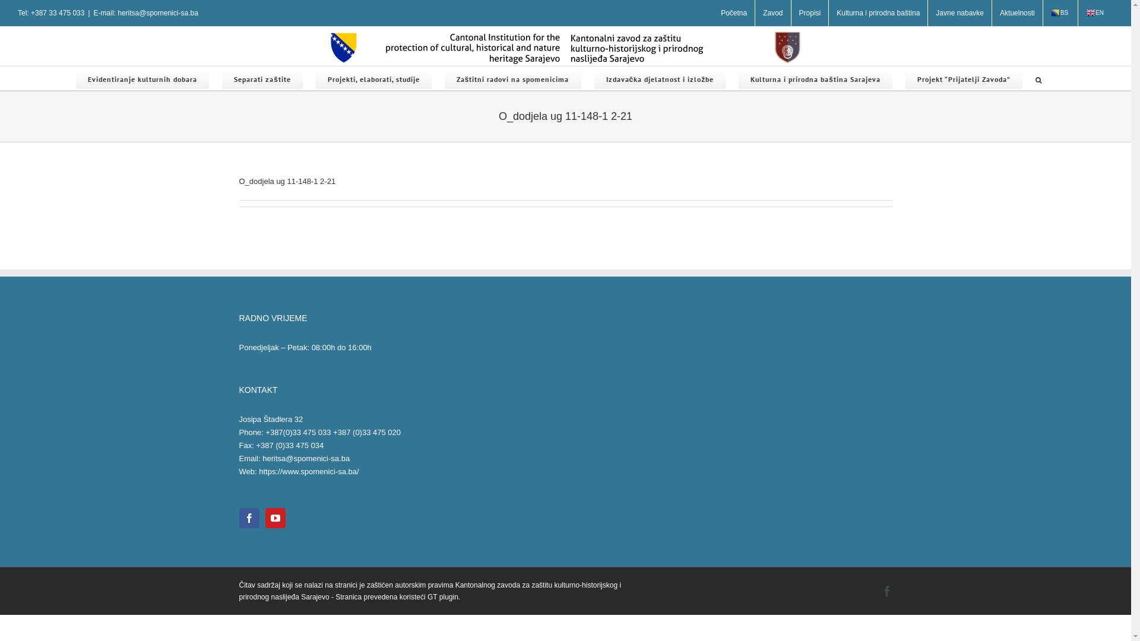 The height and width of the screenshot is (641, 1140). What do you see at coordinates (1018, 13) in the screenshot?
I see `Aktuelnosti` at bounding box center [1018, 13].